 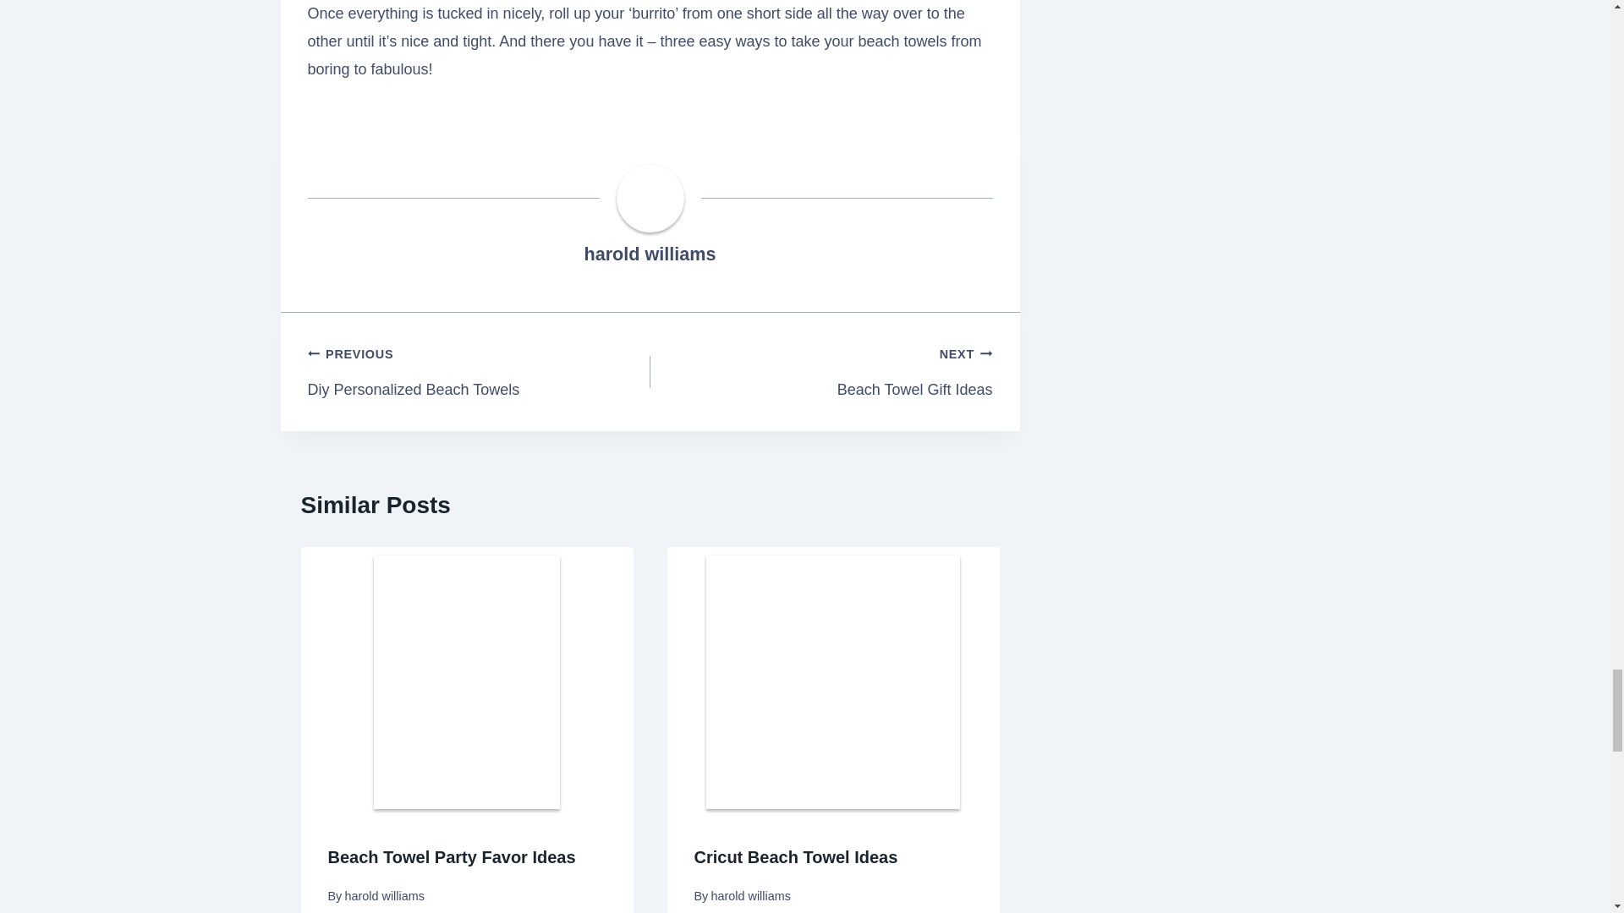 I want to click on Posts by harold williams, so click(x=452, y=857).